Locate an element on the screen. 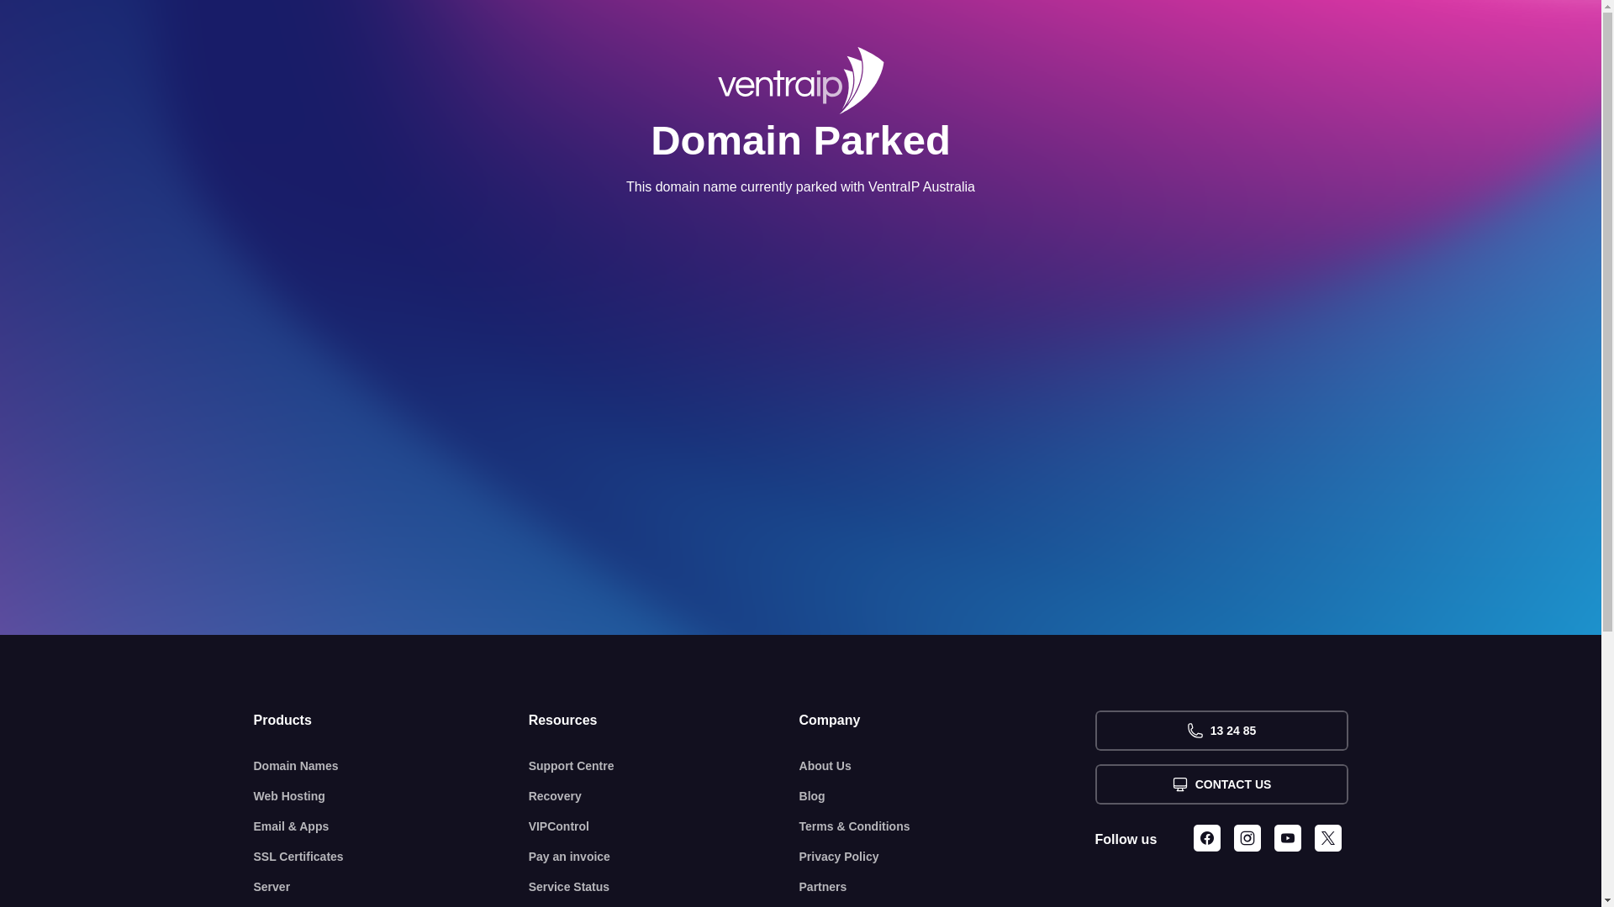 Image resolution: width=1614 pixels, height=907 pixels. Domain Names is located at coordinates (392, 766).